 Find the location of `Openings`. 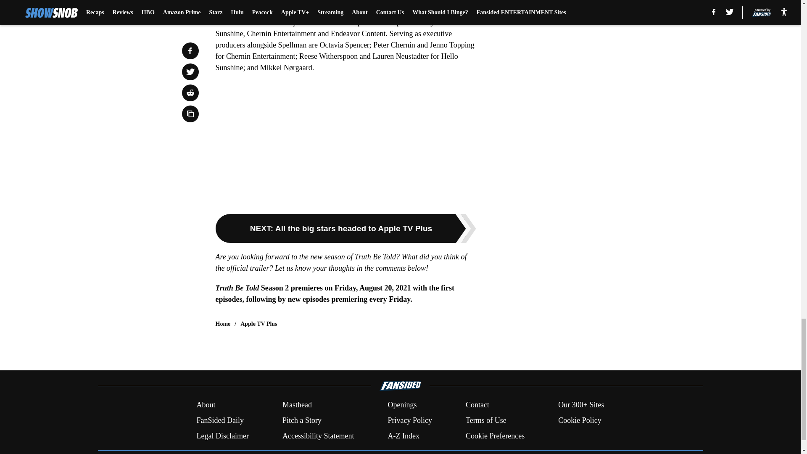

Openings is located at coordinates (402, 405).